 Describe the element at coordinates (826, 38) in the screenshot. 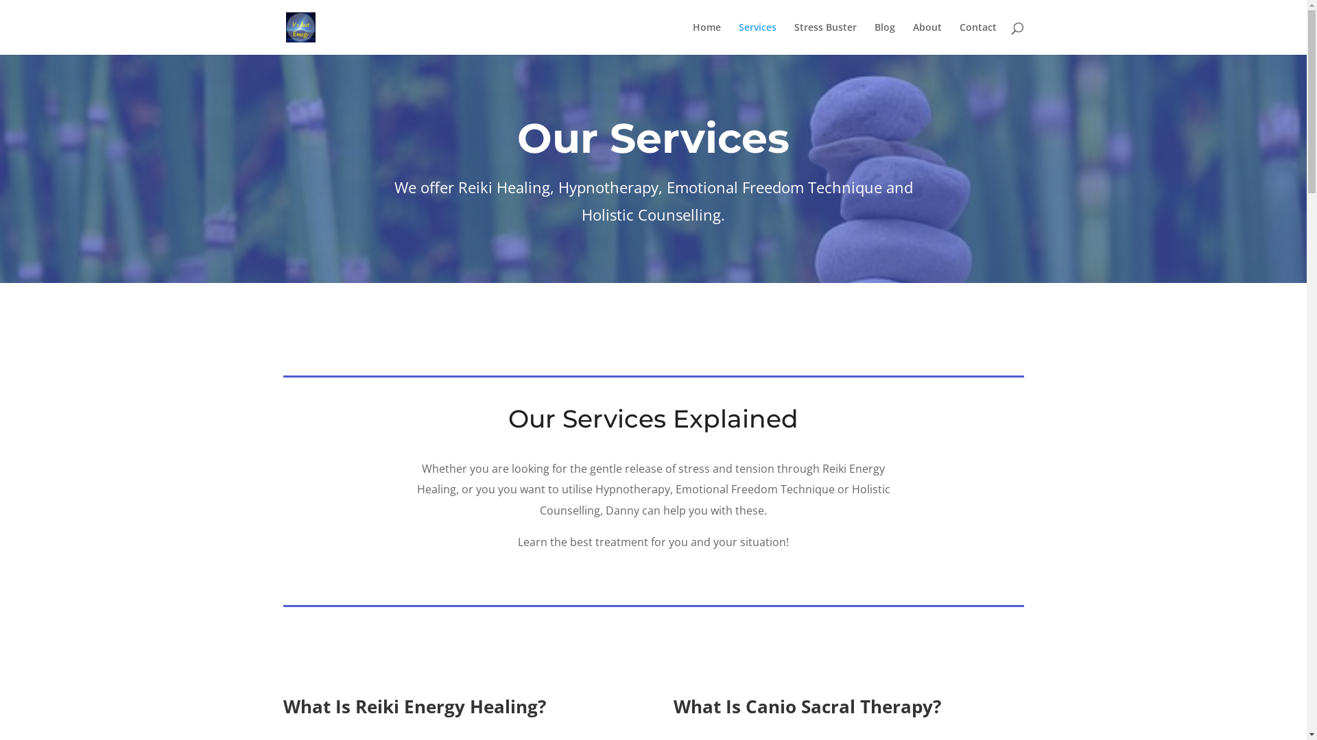

I see `Stress Buster` at that location.